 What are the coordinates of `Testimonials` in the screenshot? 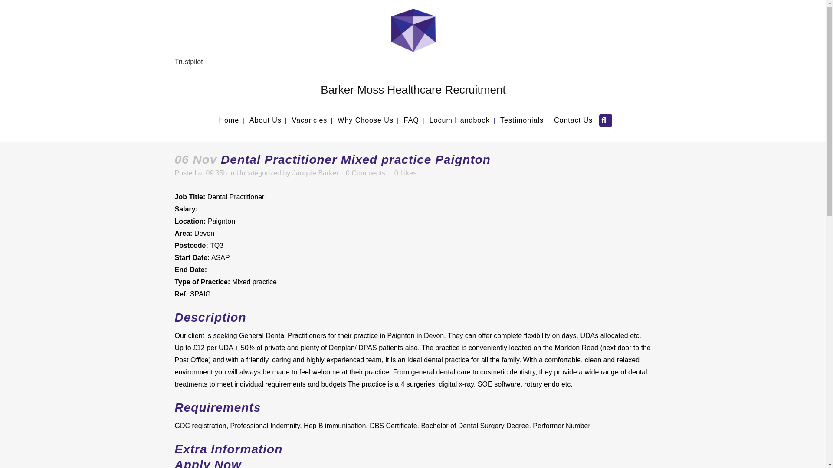 It's located at (521, 120).